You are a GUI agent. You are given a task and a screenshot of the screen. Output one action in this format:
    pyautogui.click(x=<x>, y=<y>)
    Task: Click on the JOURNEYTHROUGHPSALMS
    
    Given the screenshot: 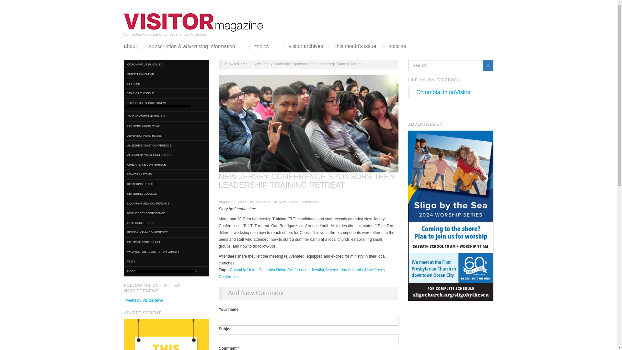 What is the action you would take?
    pyautogui.click(x=167, y=116)
    